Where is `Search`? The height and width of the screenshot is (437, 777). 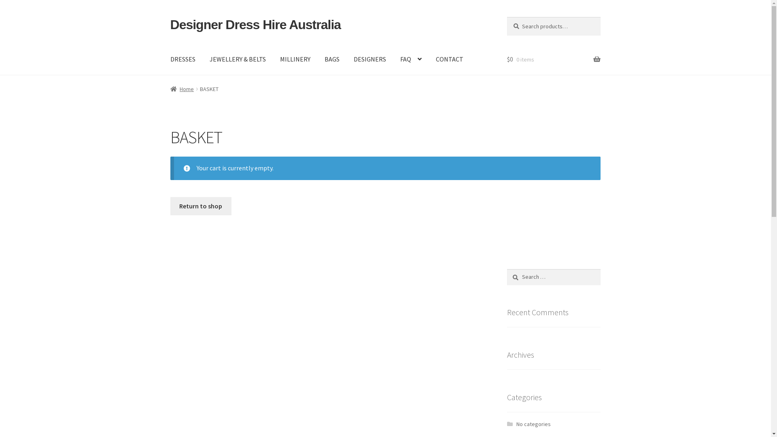 Search is located at coordinates (507, 17).